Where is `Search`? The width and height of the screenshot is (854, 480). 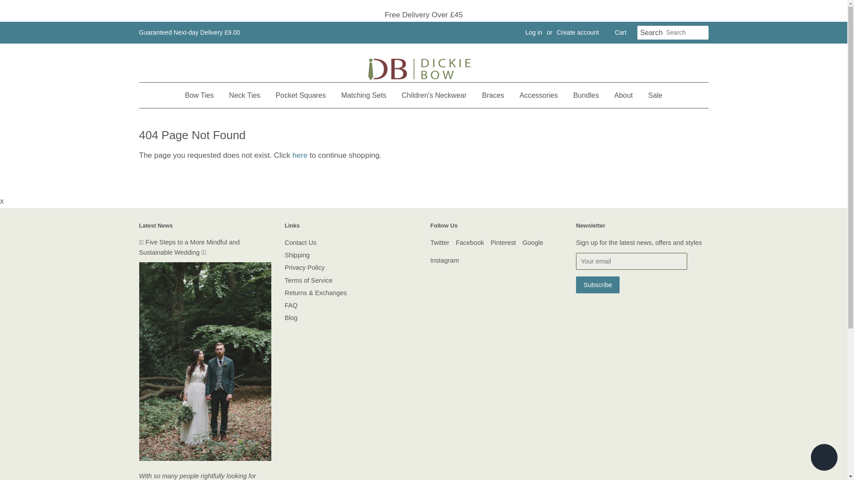
Search is located at coordinates (651, 33).